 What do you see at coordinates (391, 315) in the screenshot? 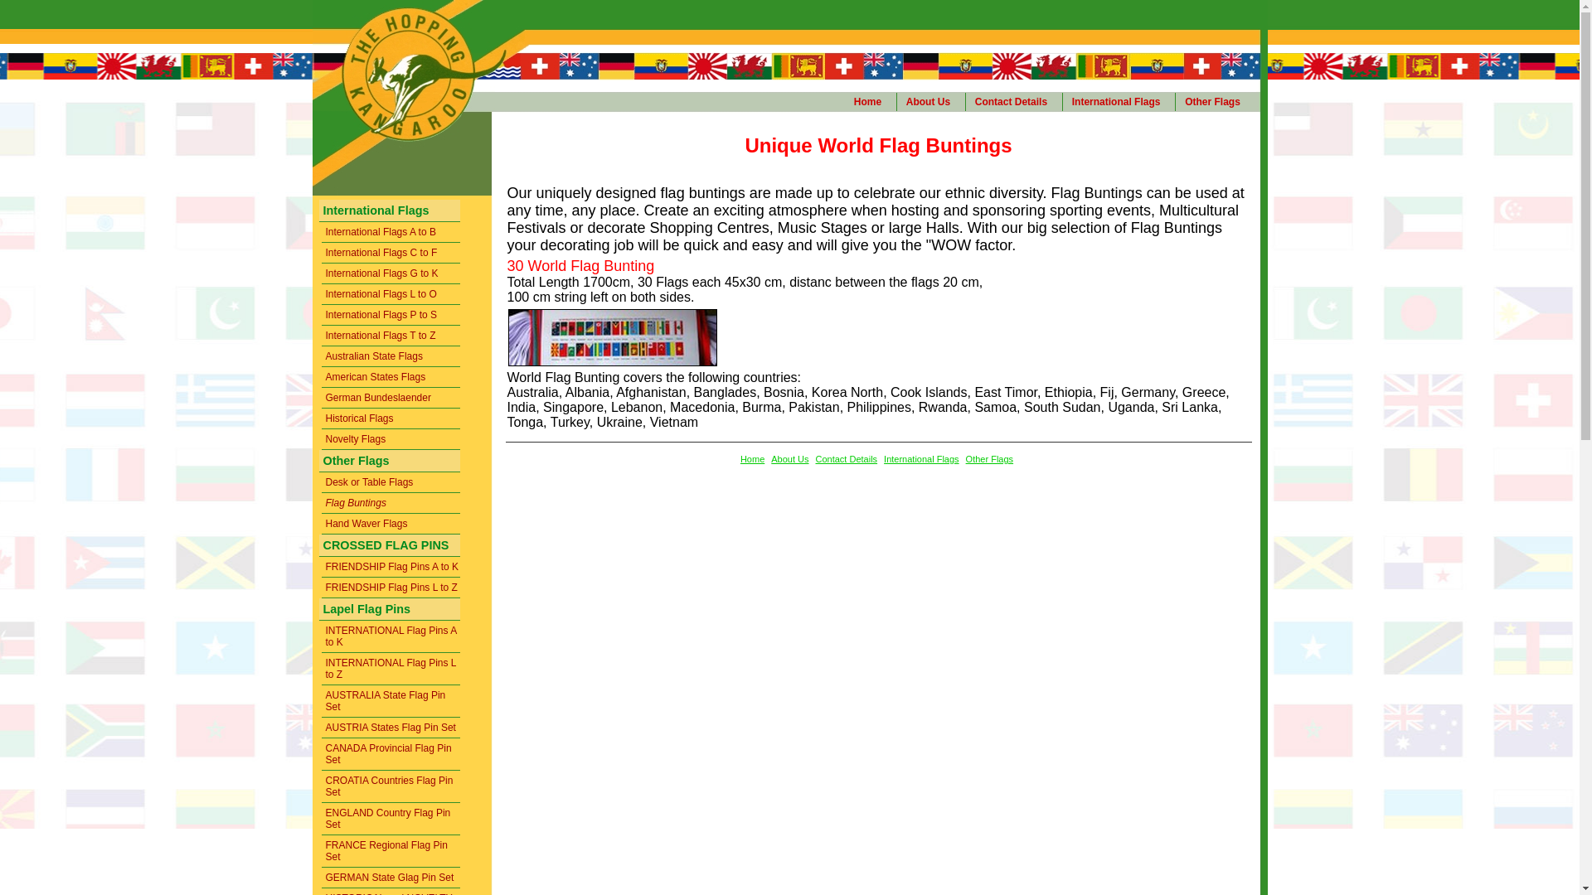
I see `International Flags P to S` at bounding box center [391, 315].